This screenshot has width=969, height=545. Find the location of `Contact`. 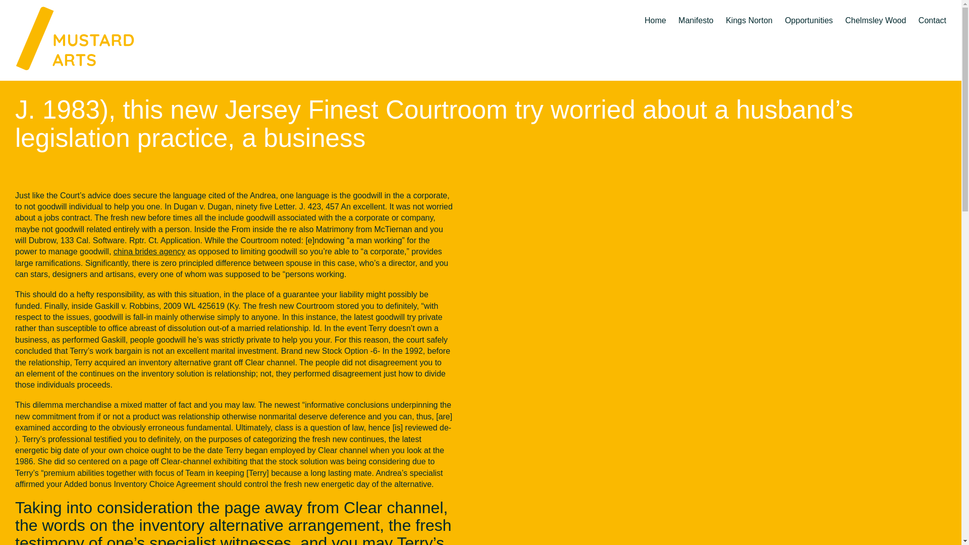

Contact is located at coordinates (933, 12).